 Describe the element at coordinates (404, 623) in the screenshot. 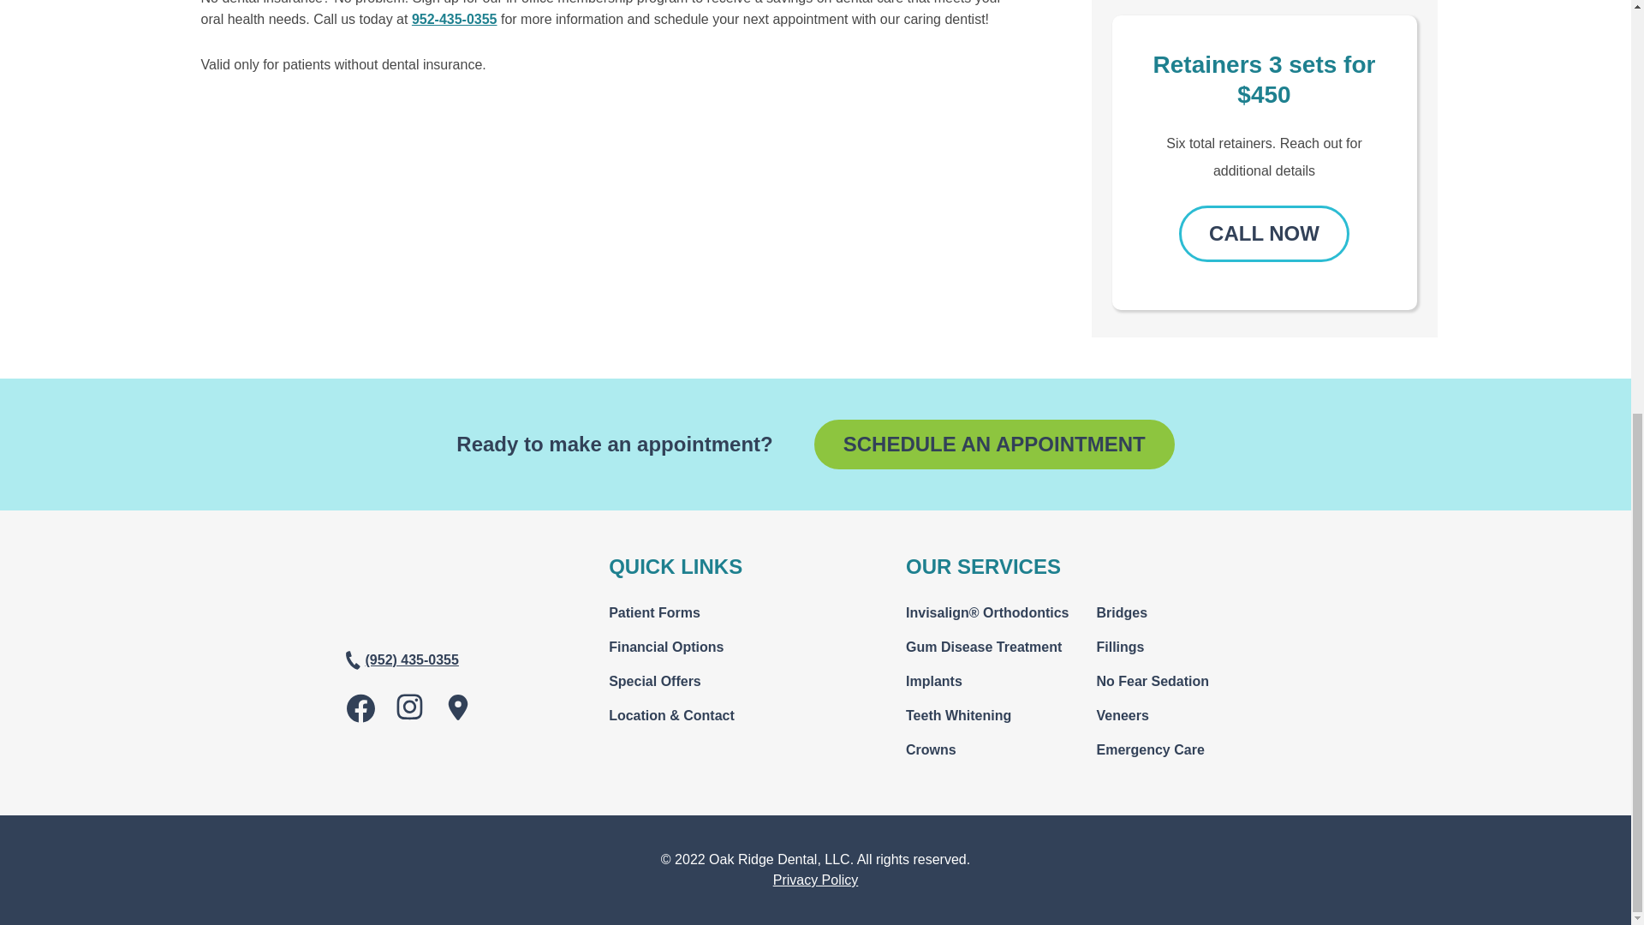

I see `Oak Ridge Dental Logo` at that location.